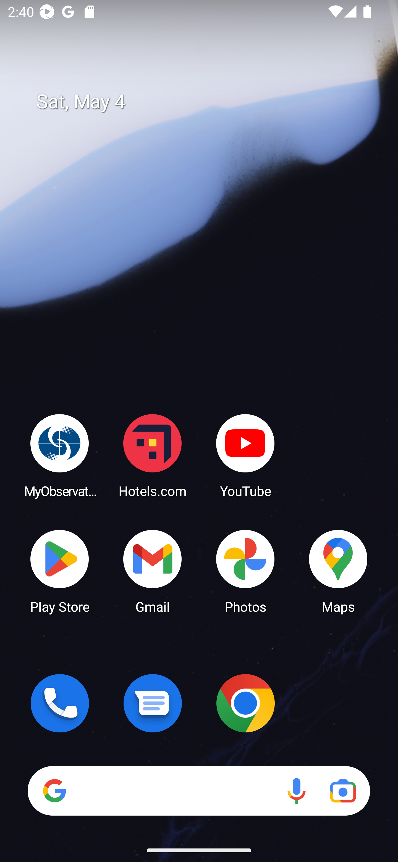 The width and height of the screenshot is (398, 862). What do you see at coordinates (153, 703) in the screenshot?
I see `Messages` at bounding box center [153, 703].